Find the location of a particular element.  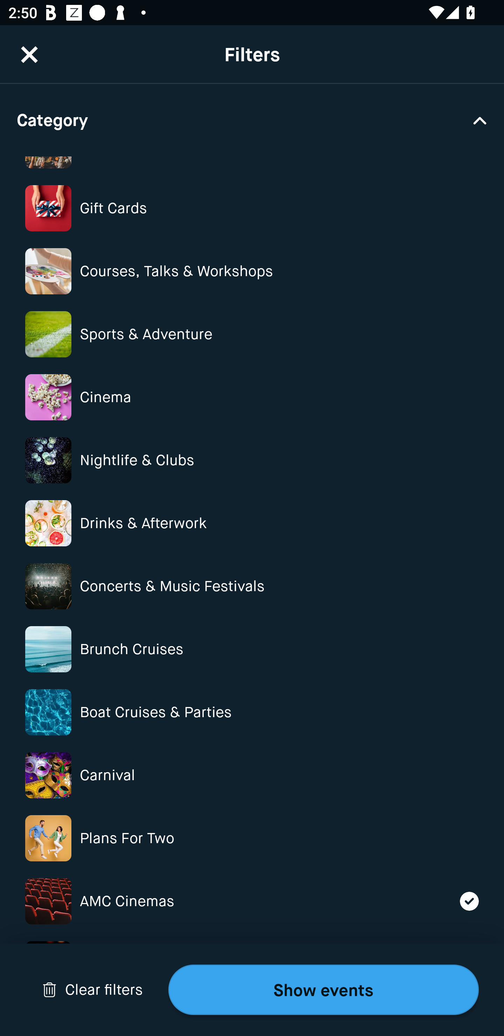

Category Image Boat Cruises & Parties is located at coordinates (252, 712).